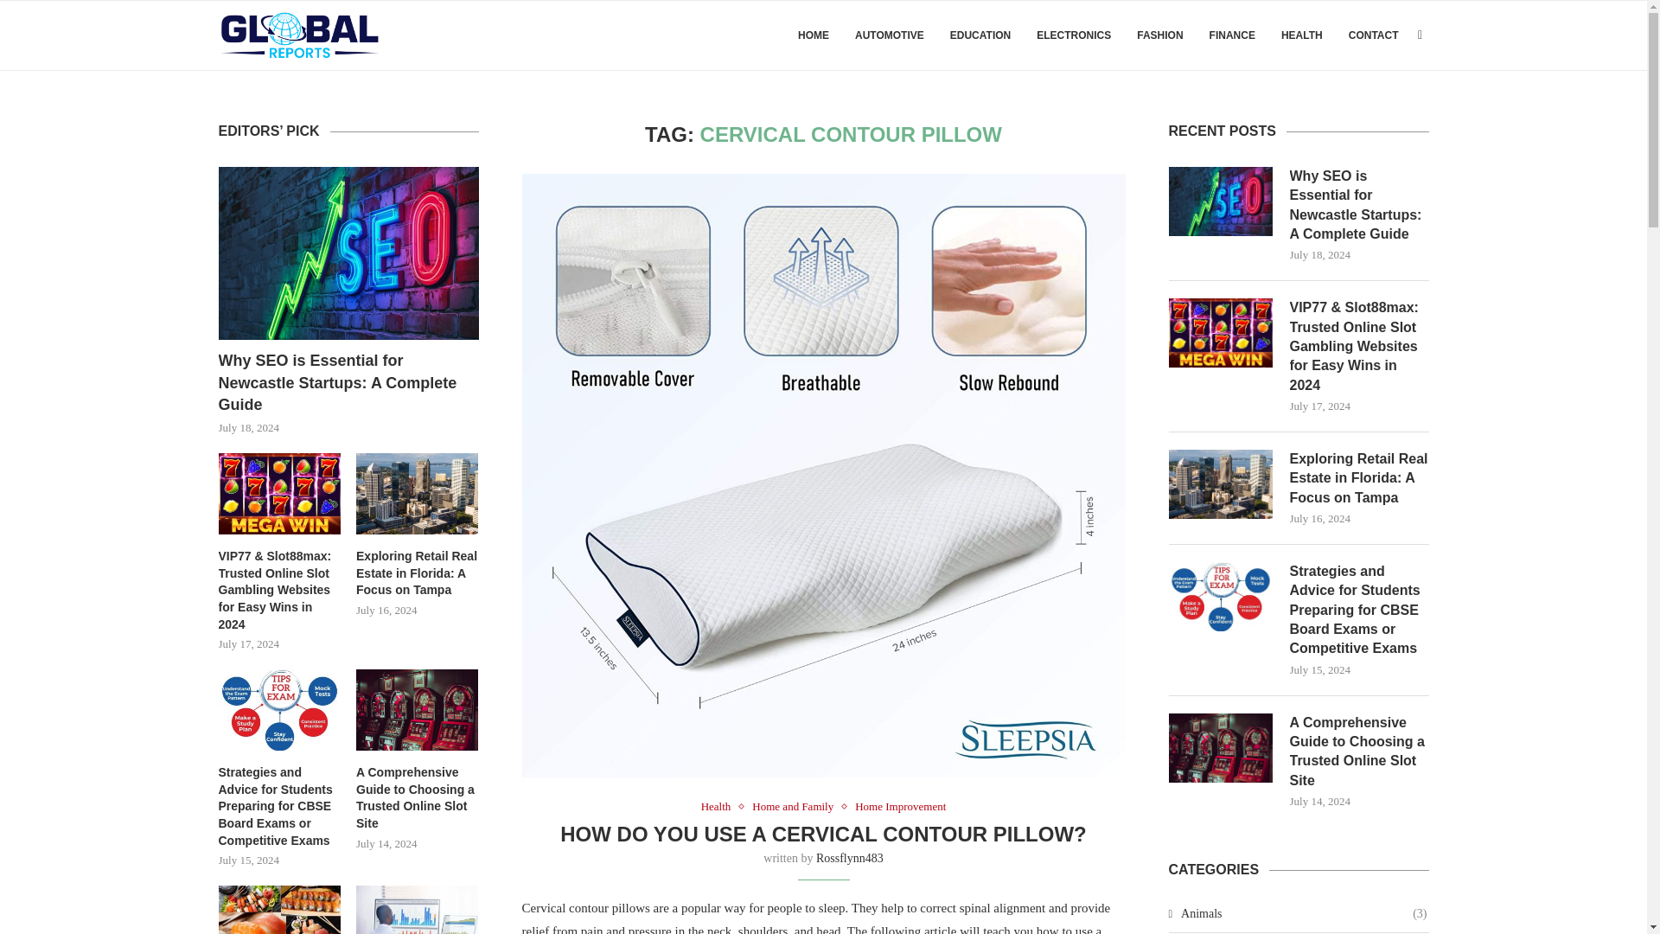 The width and height of the screenshot is (1660, 934). I want to click on A Comprehensive Guide to Choosing a Trusted Online Slot Site, so click(1359, 752).